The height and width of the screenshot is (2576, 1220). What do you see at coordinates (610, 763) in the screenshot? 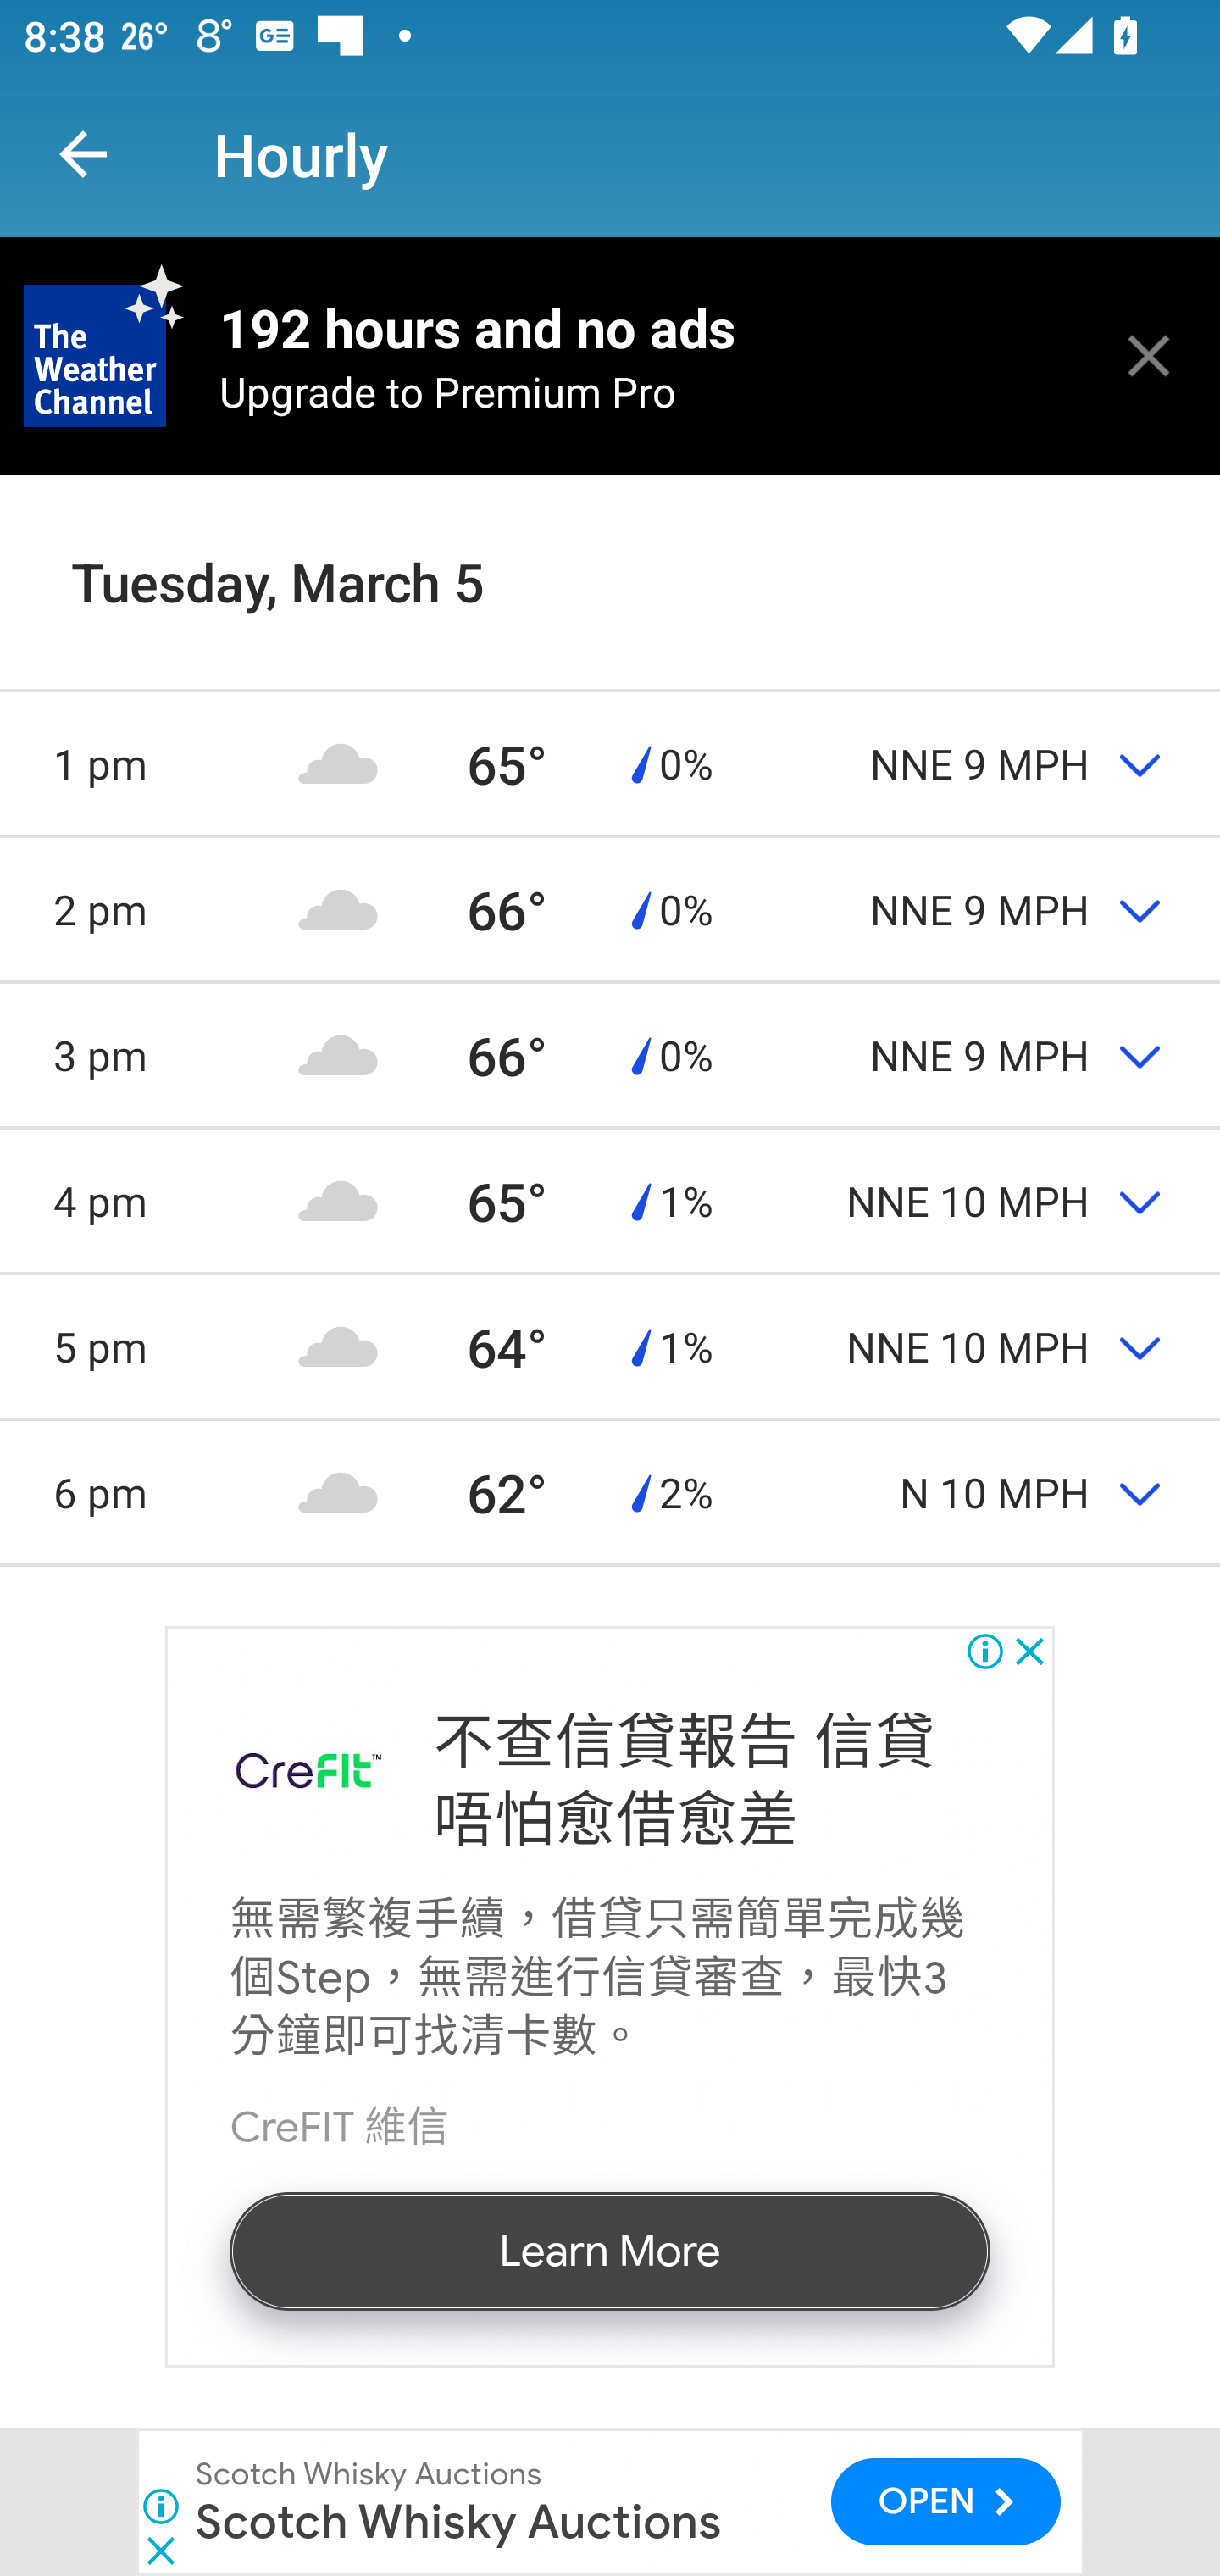
I see `1 pm 65° 0% NNE 9 MPH` at bounding box center [610, 763].